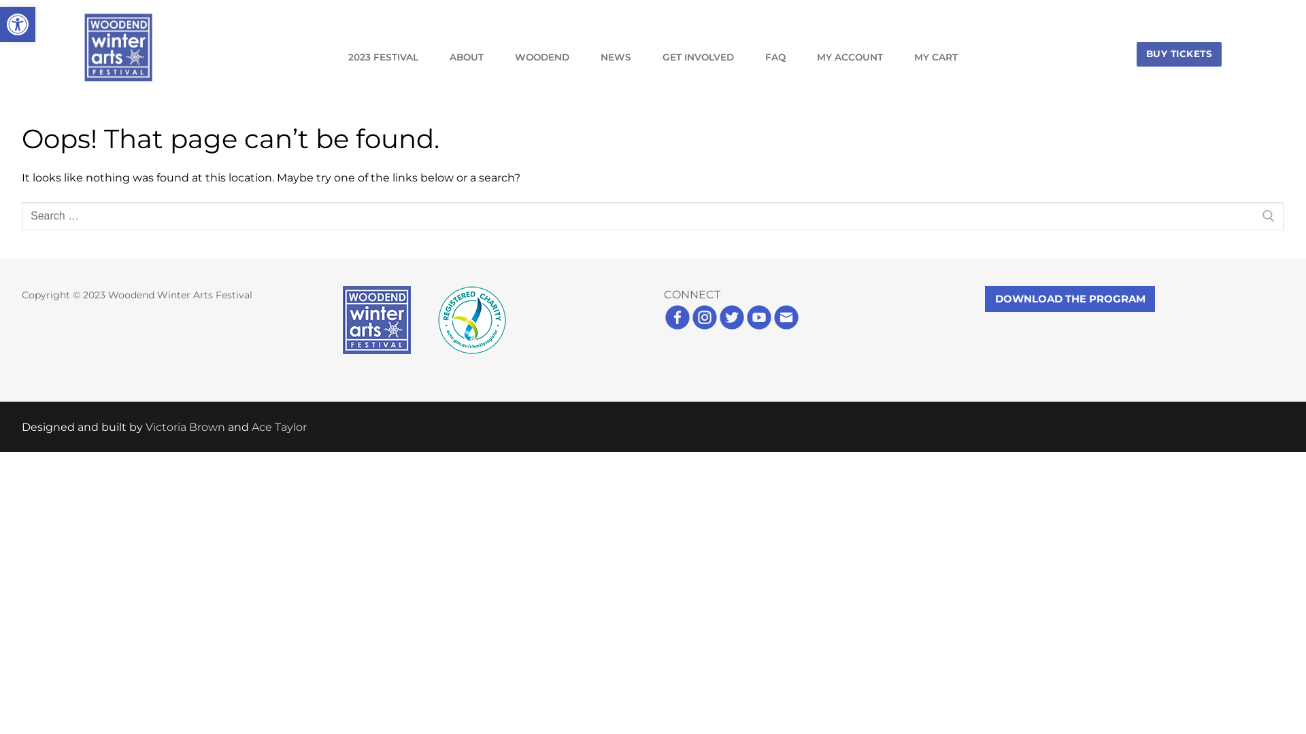 The width and height of the screenshot is (1306, 734). Describe the element at coordinates (616, 58) in the screenshot. I see `NEWS` at that location.